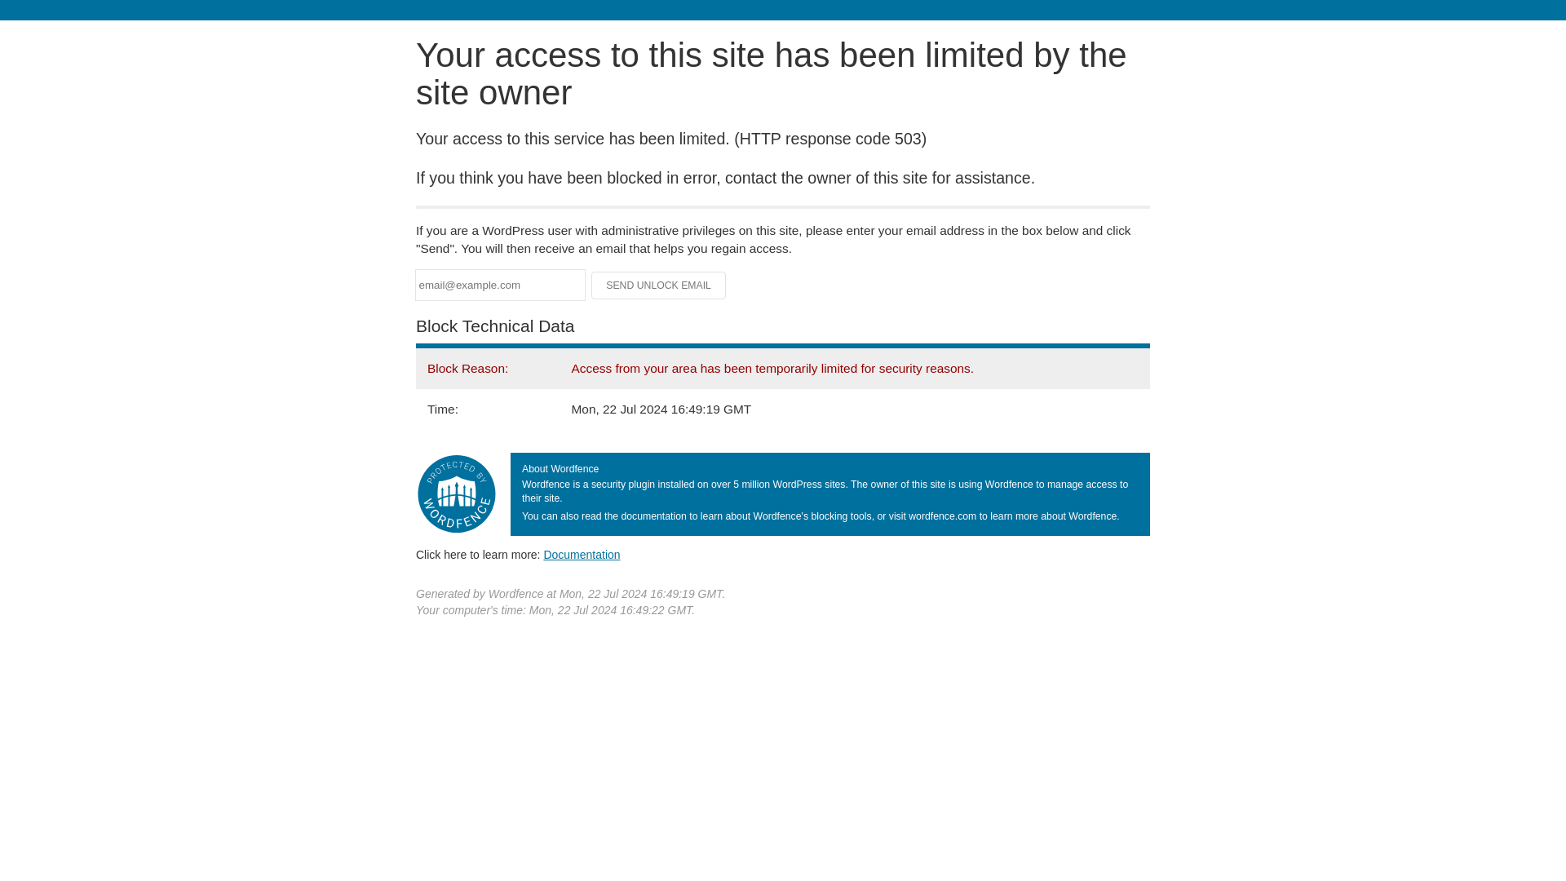  Describe the element at coordinates (659, 286) in the screenshot. I see `Send Unlock Email` at that location.